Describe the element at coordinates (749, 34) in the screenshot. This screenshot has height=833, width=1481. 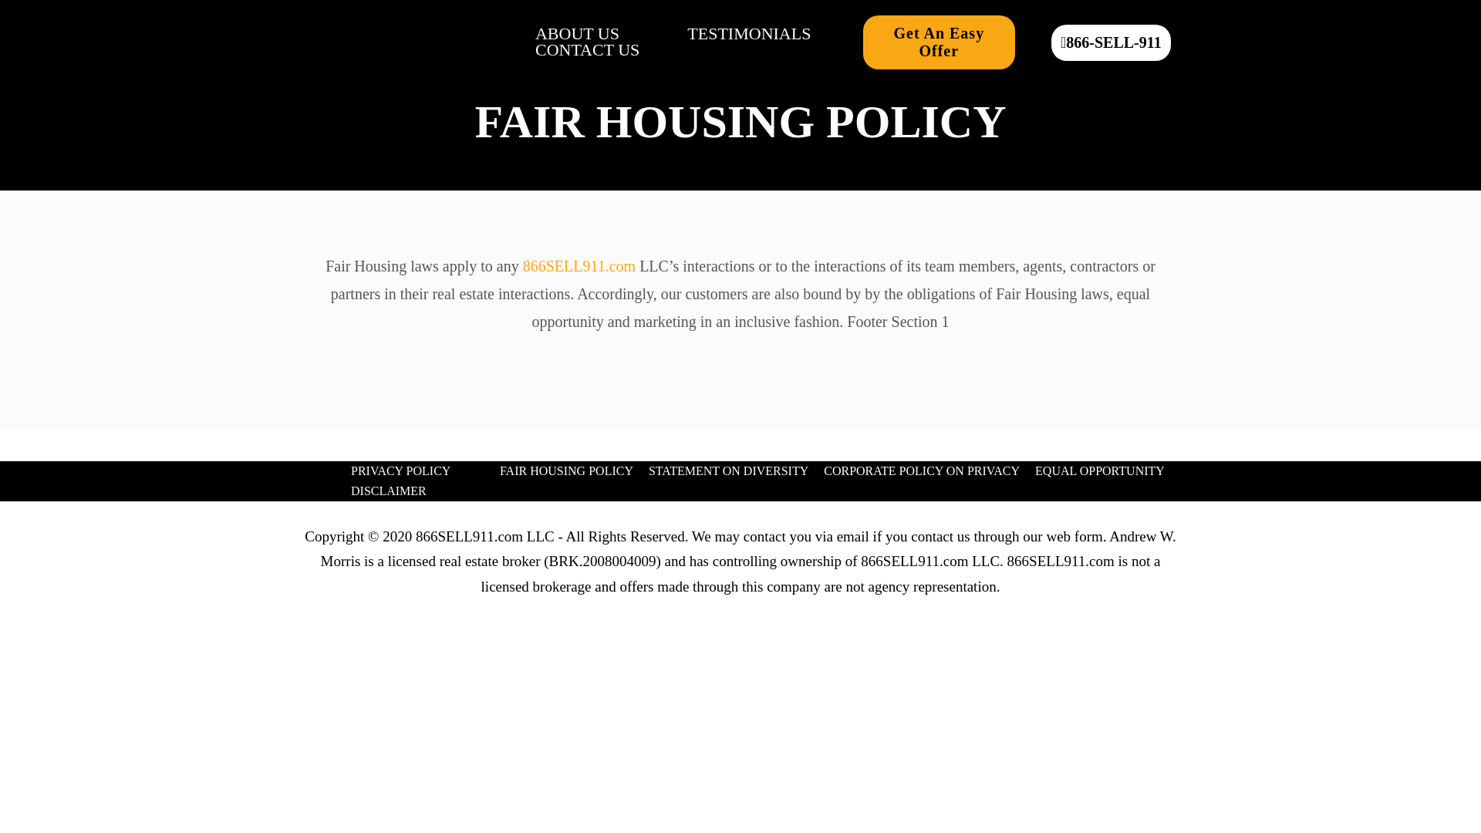
I see `TESTIMONIALS` at that location.